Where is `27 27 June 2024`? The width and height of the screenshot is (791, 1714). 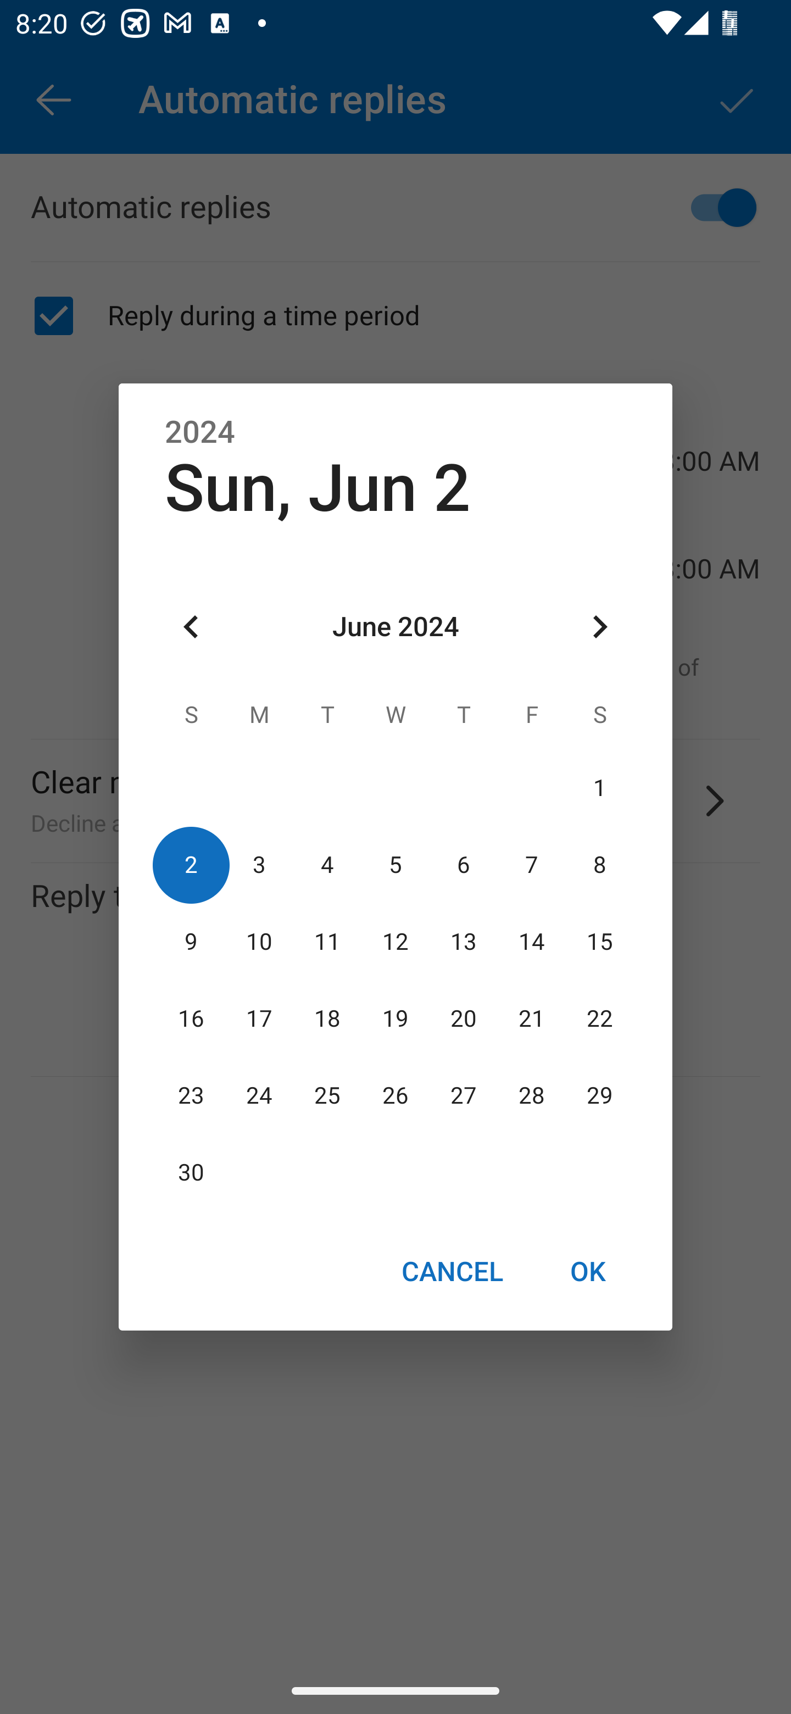 27 27 June 2024 is located at coordinates (463, 1096).